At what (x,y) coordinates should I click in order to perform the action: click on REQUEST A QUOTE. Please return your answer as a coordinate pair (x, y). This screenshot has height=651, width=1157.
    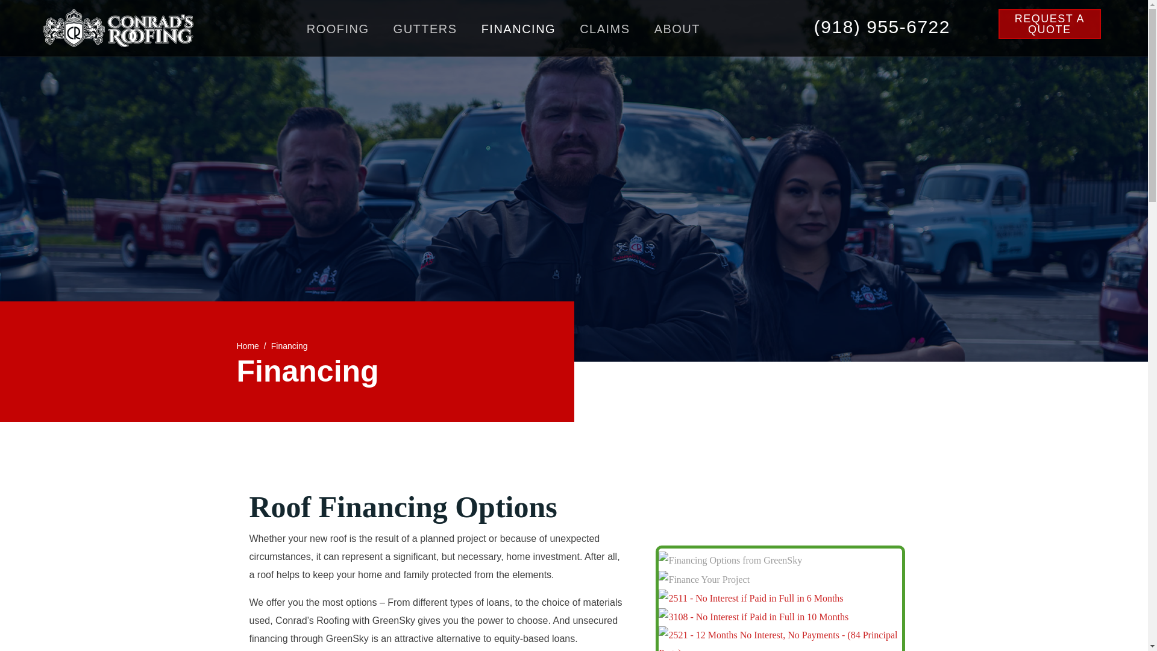
    Looking at the image, I should click on (1050, 24).